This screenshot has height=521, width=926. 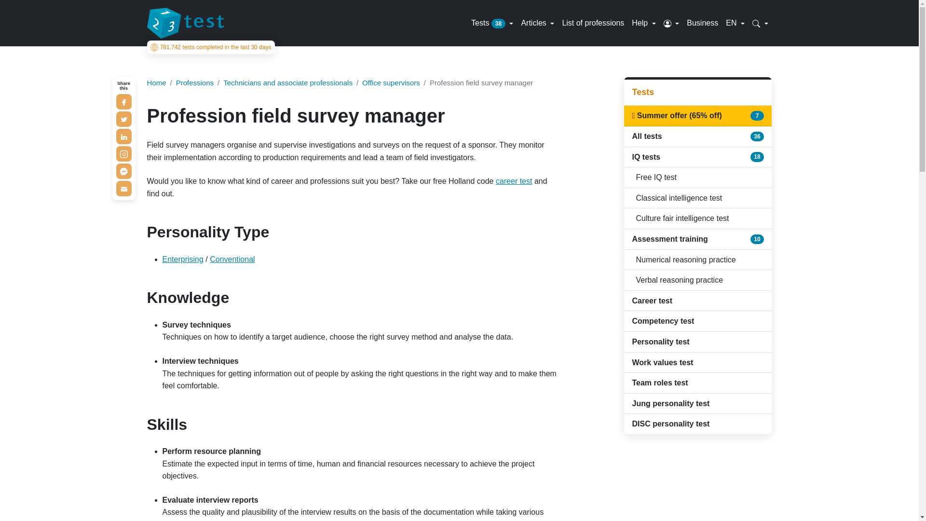 I want to click on Career test, so click(x=514, y=181).